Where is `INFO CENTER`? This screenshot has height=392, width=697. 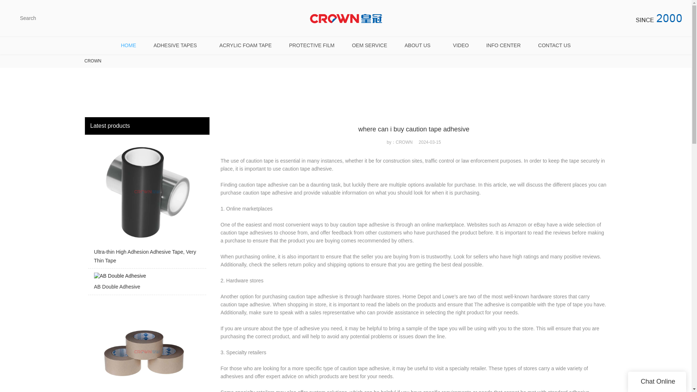
INFO CENTER is located at coordinates (503, 45).